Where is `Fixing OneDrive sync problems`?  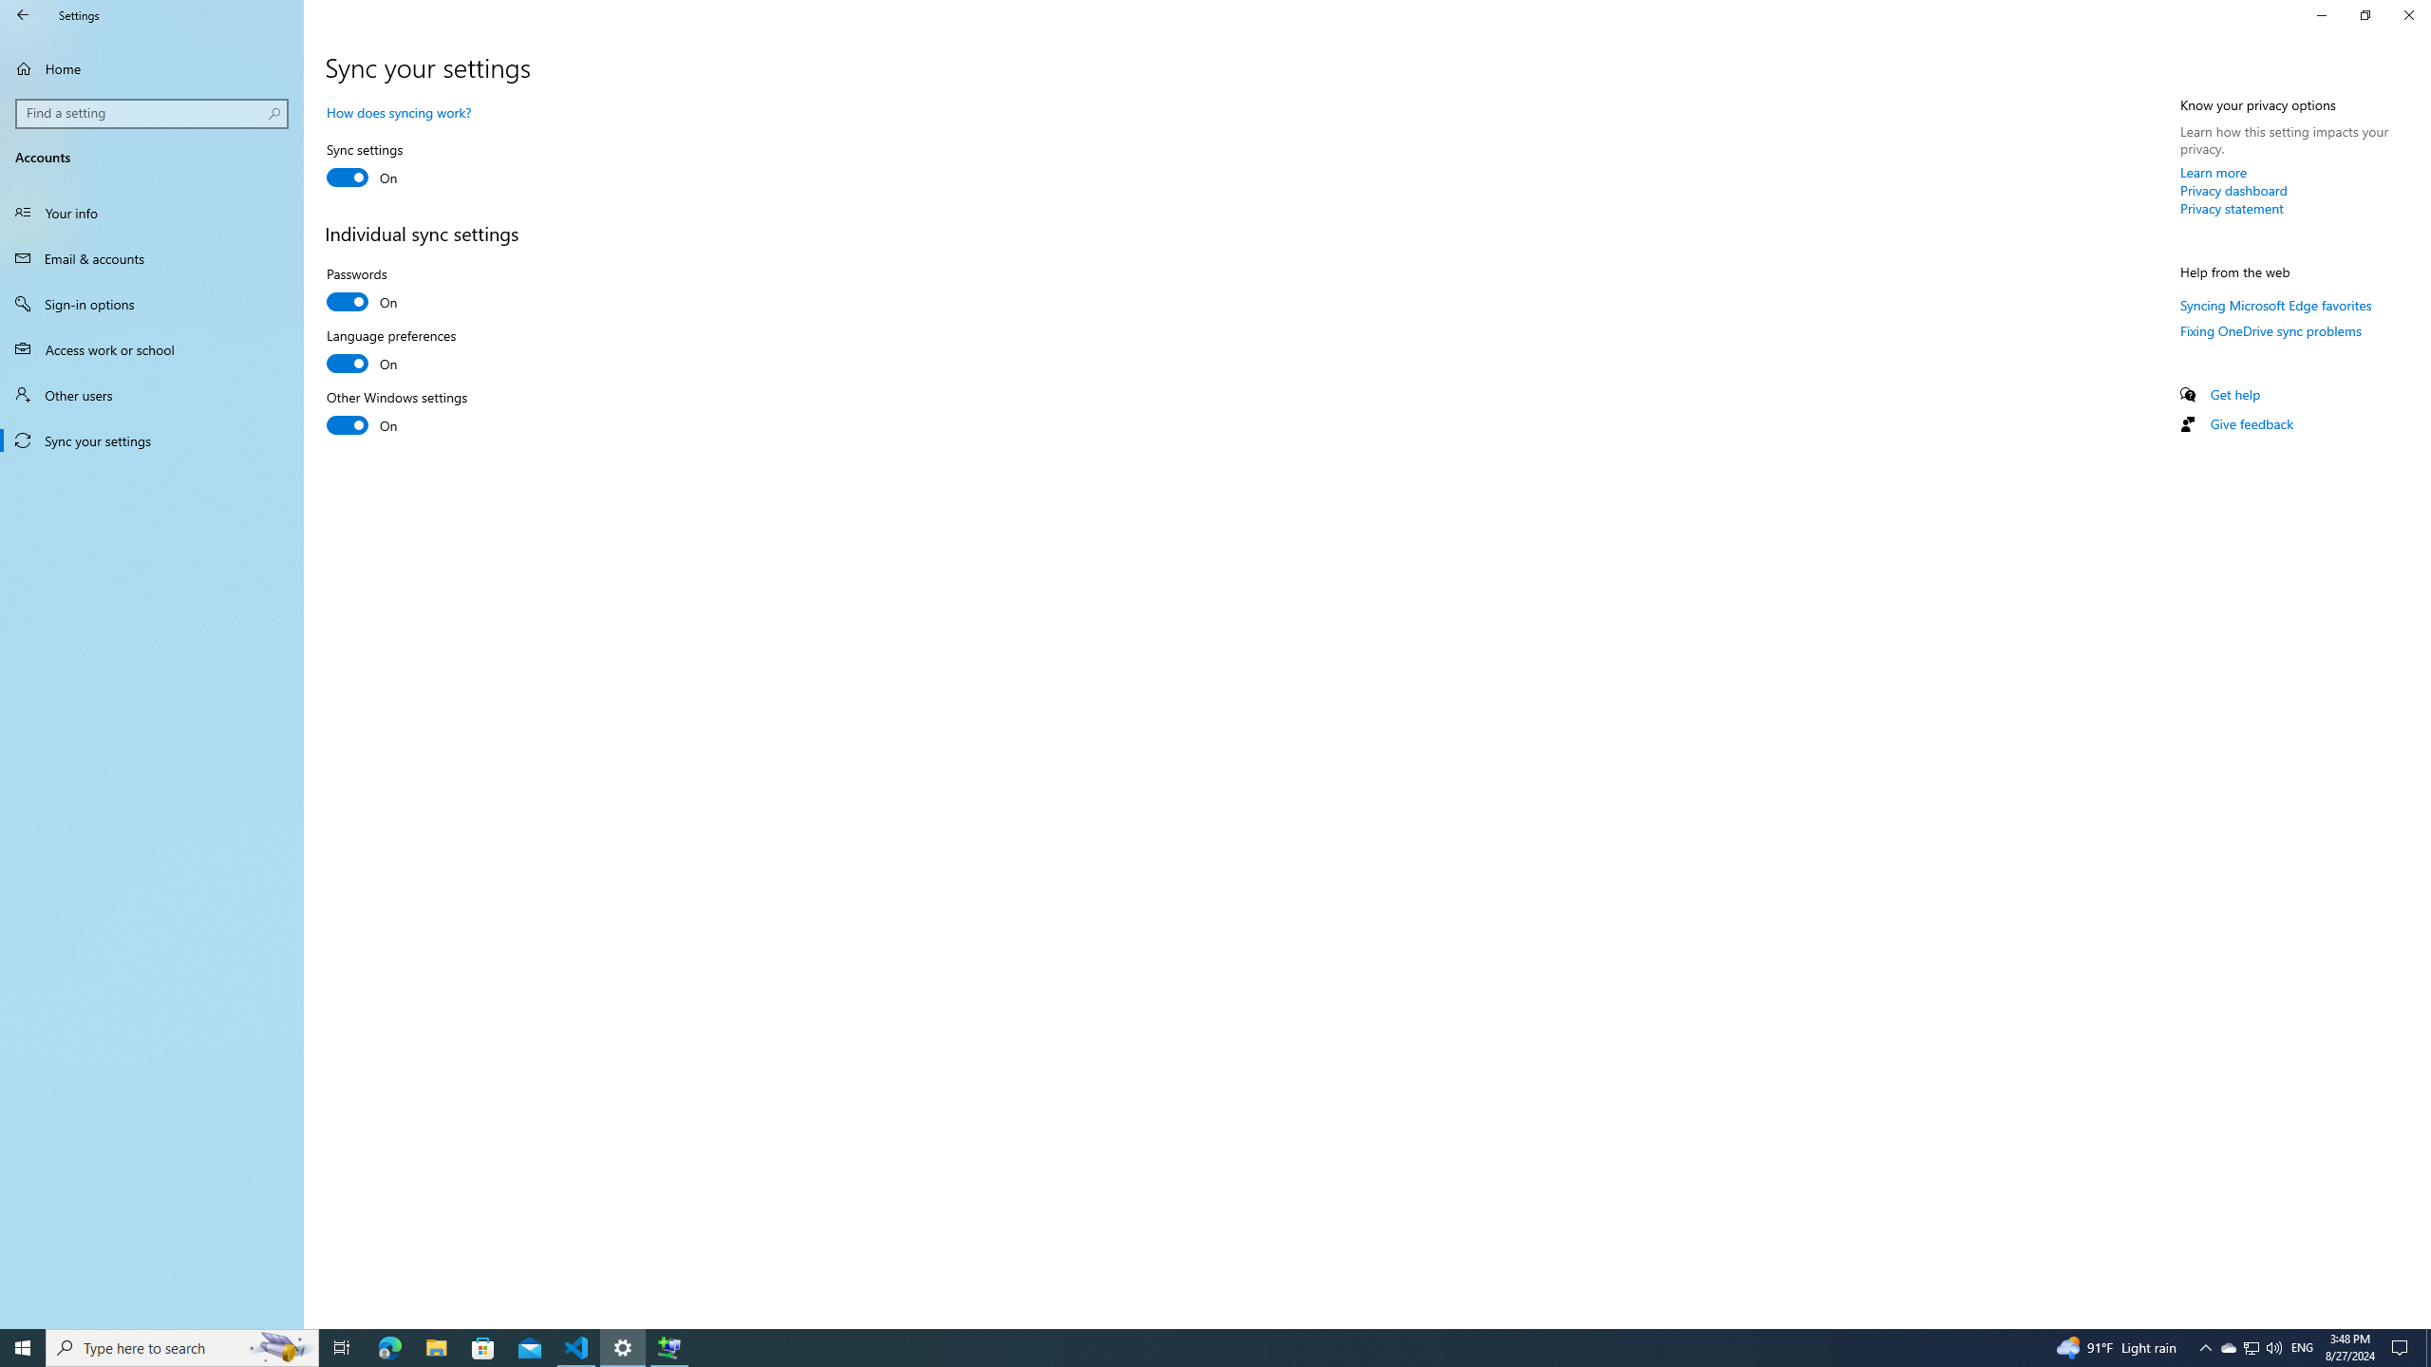 Fixing OneDrive sync problems is located at coordinates (2270, 330).